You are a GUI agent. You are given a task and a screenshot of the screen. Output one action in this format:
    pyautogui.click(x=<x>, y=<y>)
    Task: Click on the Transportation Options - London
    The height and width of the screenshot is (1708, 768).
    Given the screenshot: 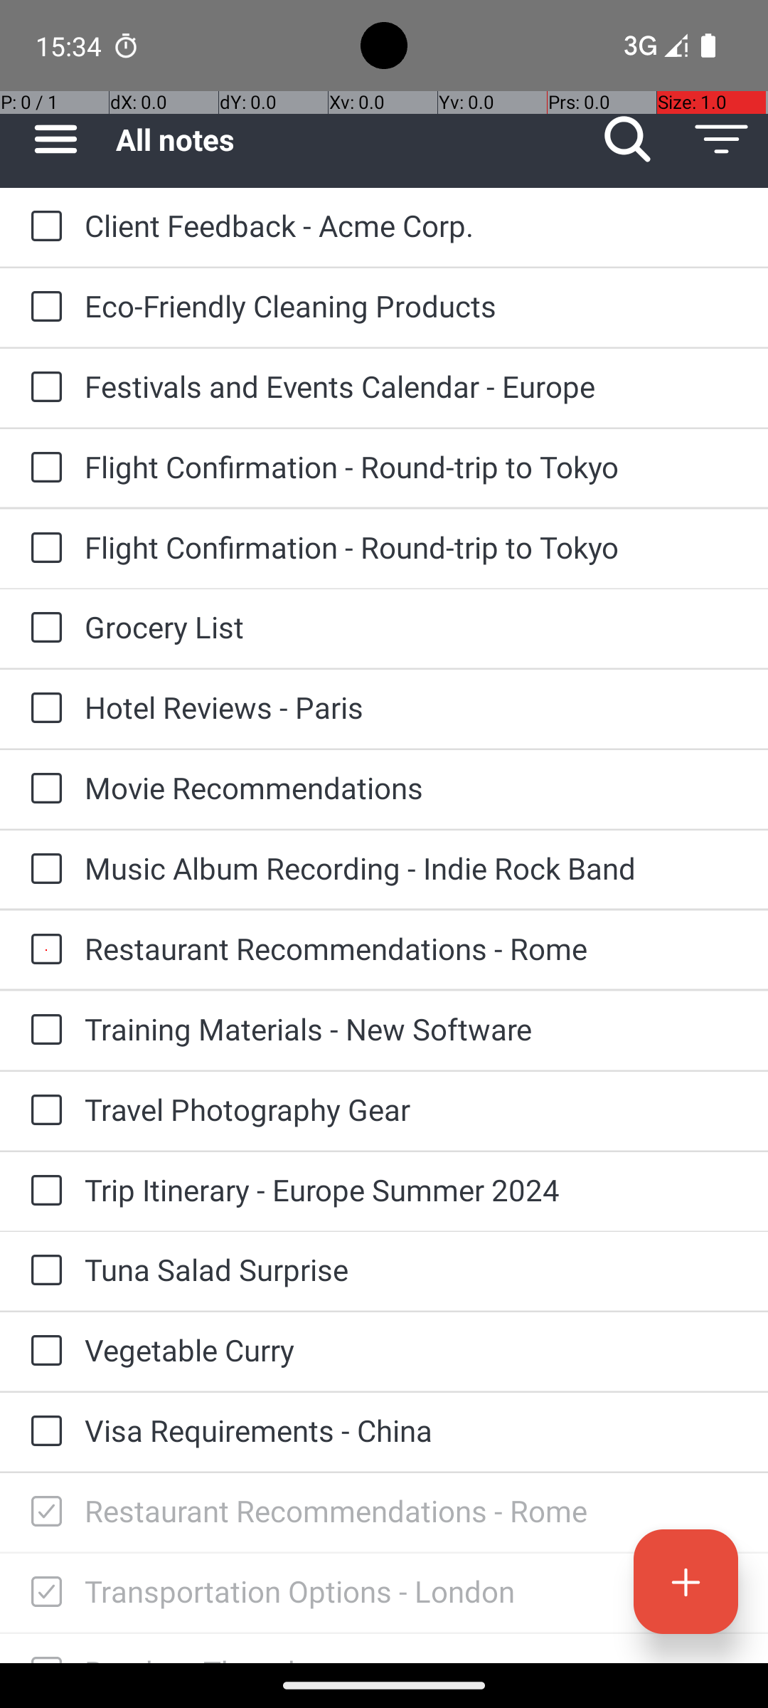 What is the action you would take?
    pyautogui.click(x=412, y=1591)
    